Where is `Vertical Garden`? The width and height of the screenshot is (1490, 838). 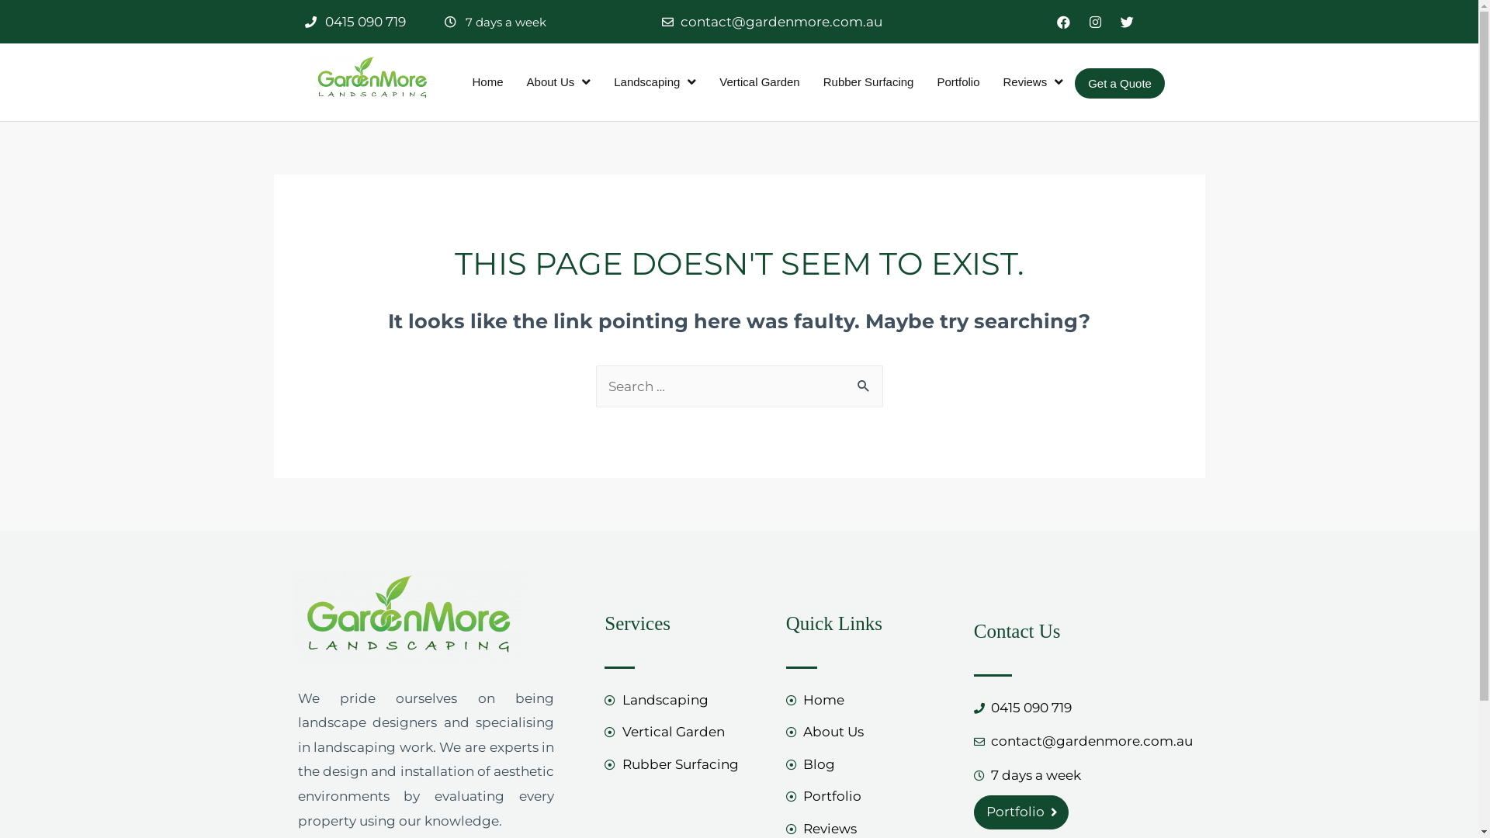 Vertical Garden is located at coordinates (759, 82).